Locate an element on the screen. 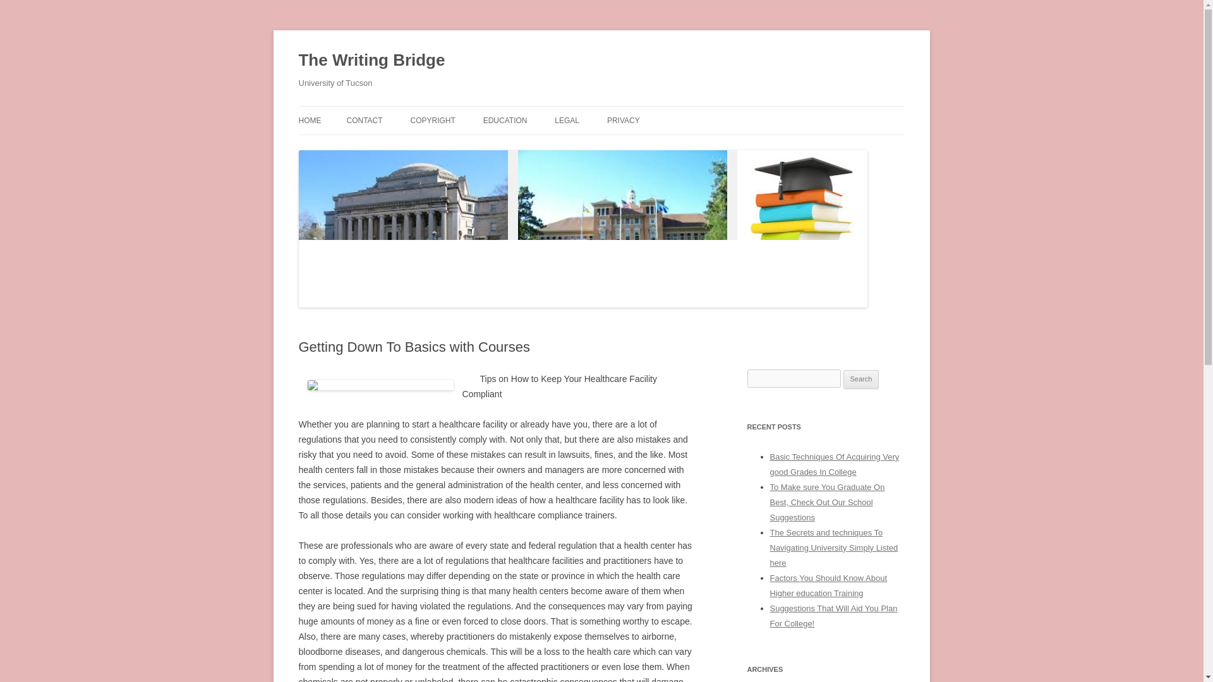  The Writing Bridge is located at coordinates (371, 61).